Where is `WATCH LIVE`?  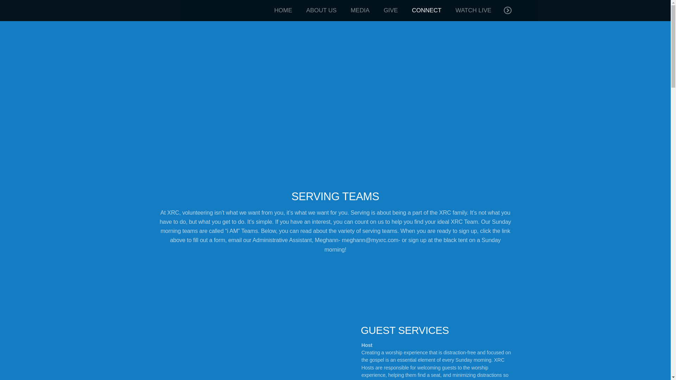 WATCH LIVE is located at coordinates (474, 11).